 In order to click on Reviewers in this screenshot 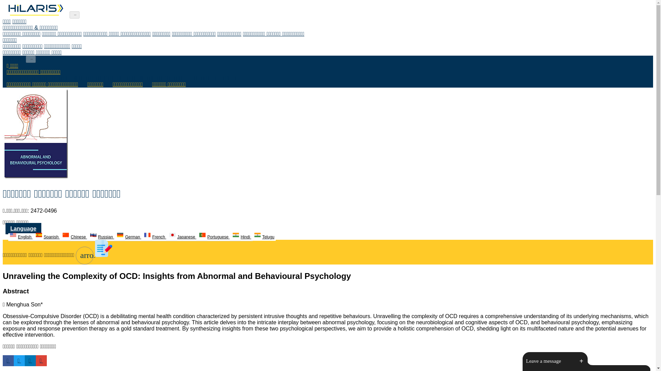, I will do `click(229, 34)`.